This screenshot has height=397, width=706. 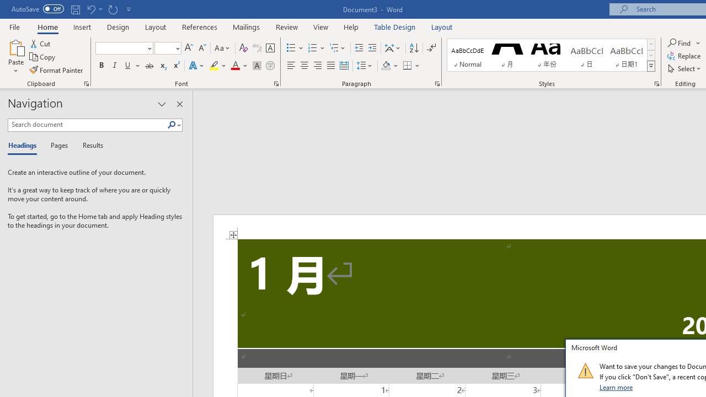 What do you see at coordinates (41, 43) in the screenshot?
I see `Cut` at bounding box center [41, 43].